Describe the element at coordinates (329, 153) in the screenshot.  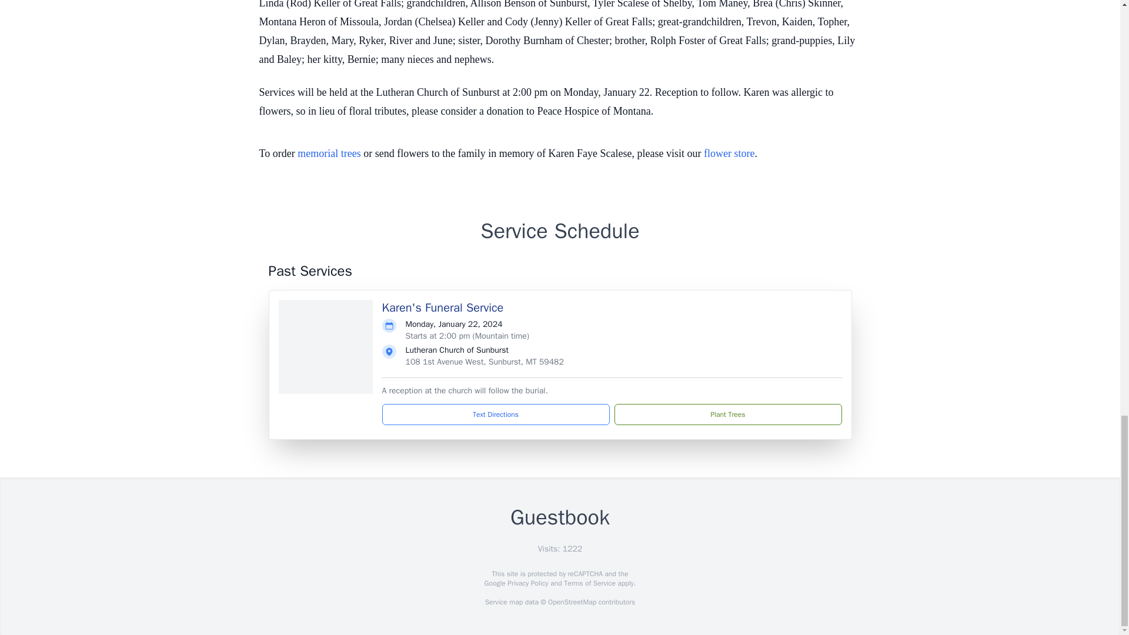
I see `memorial trees` at that location.